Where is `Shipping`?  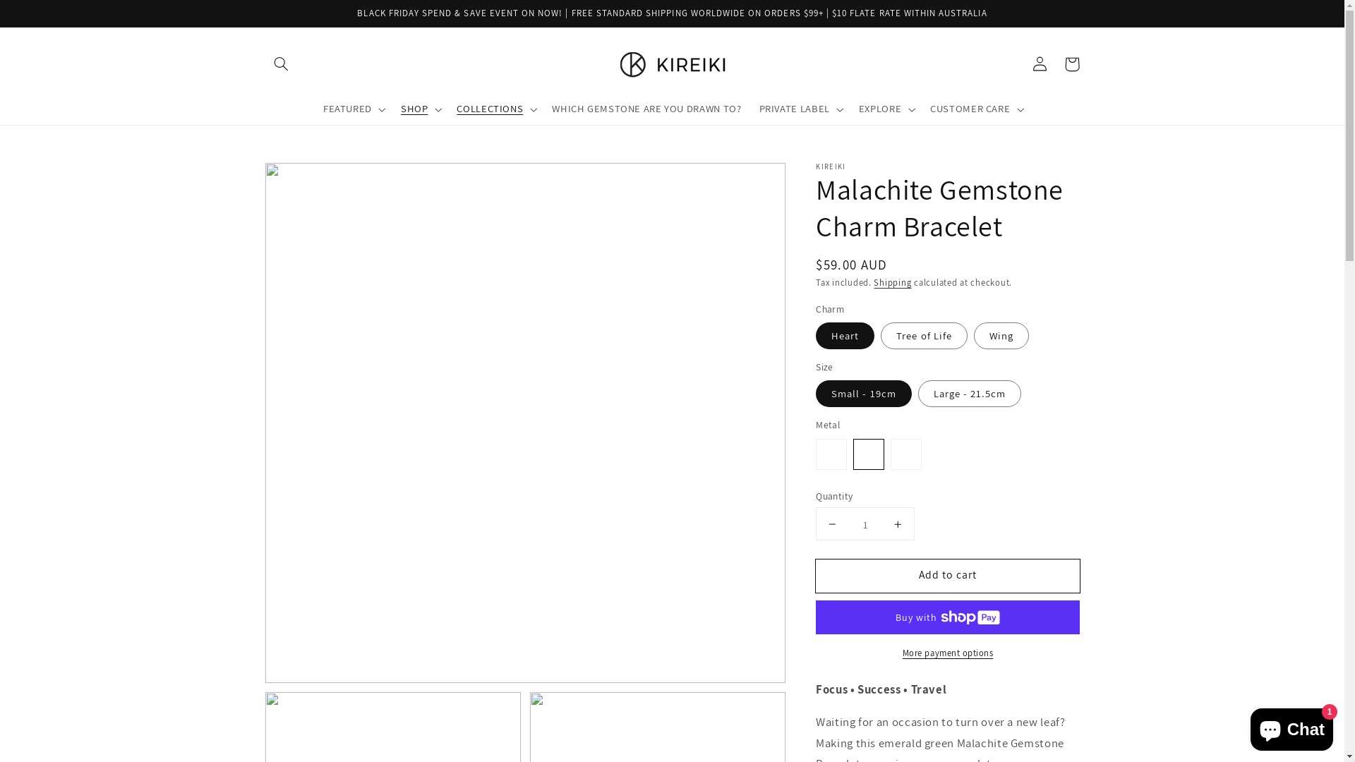 Shipping is located at coordinates (892, 282).